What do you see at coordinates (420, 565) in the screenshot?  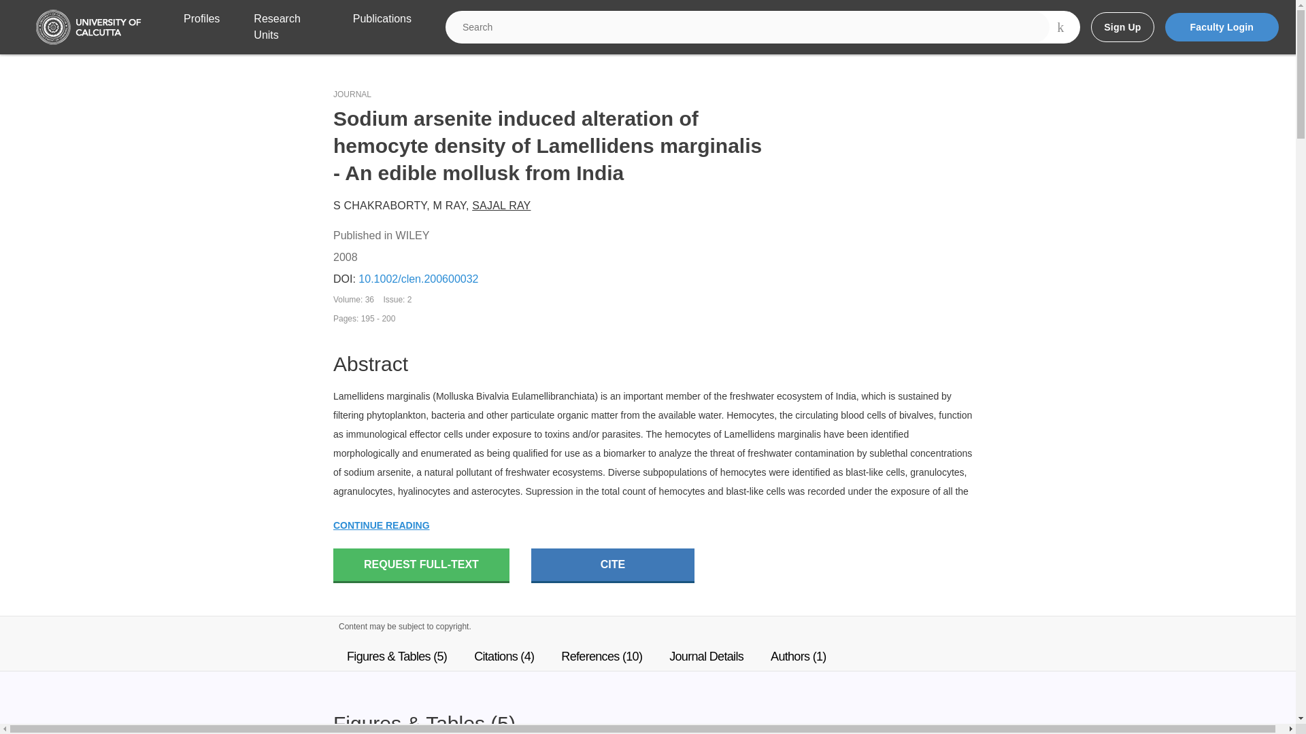 I see `REQUEST FULL-TEXT` at bounding box center [420, 565].